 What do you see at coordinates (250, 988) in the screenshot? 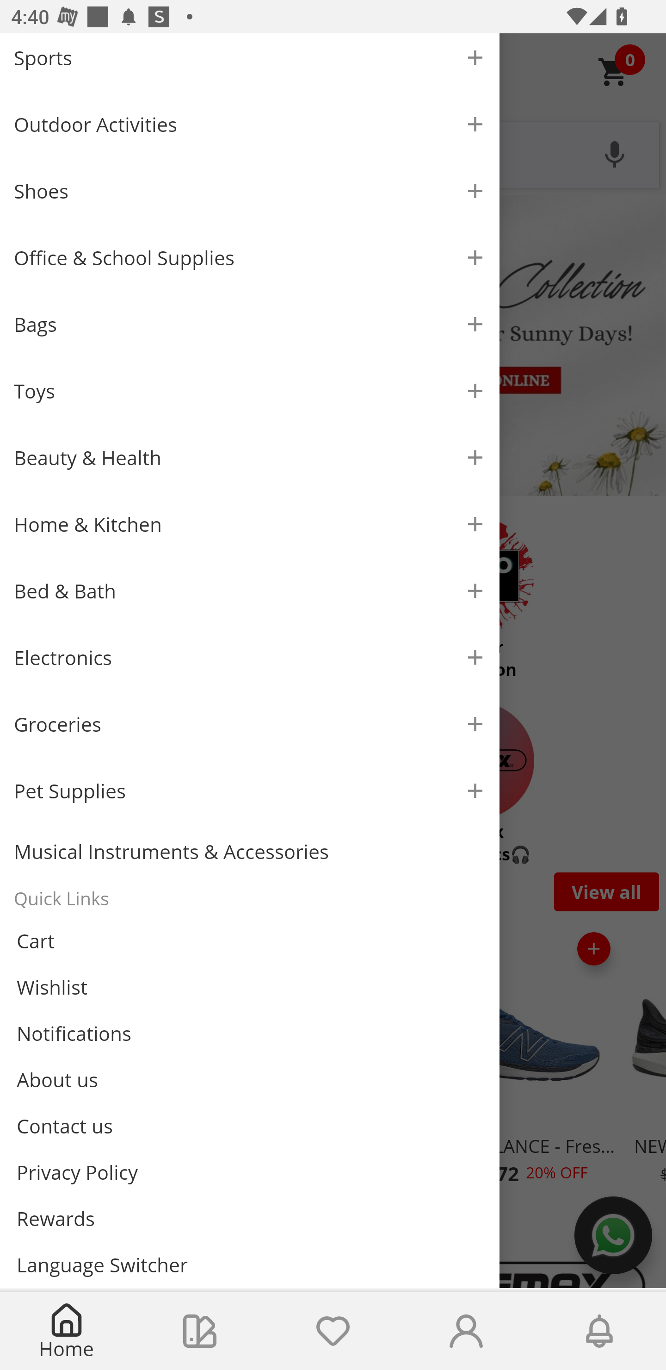
I see `Wishlist` at bounding box center [250, 988].